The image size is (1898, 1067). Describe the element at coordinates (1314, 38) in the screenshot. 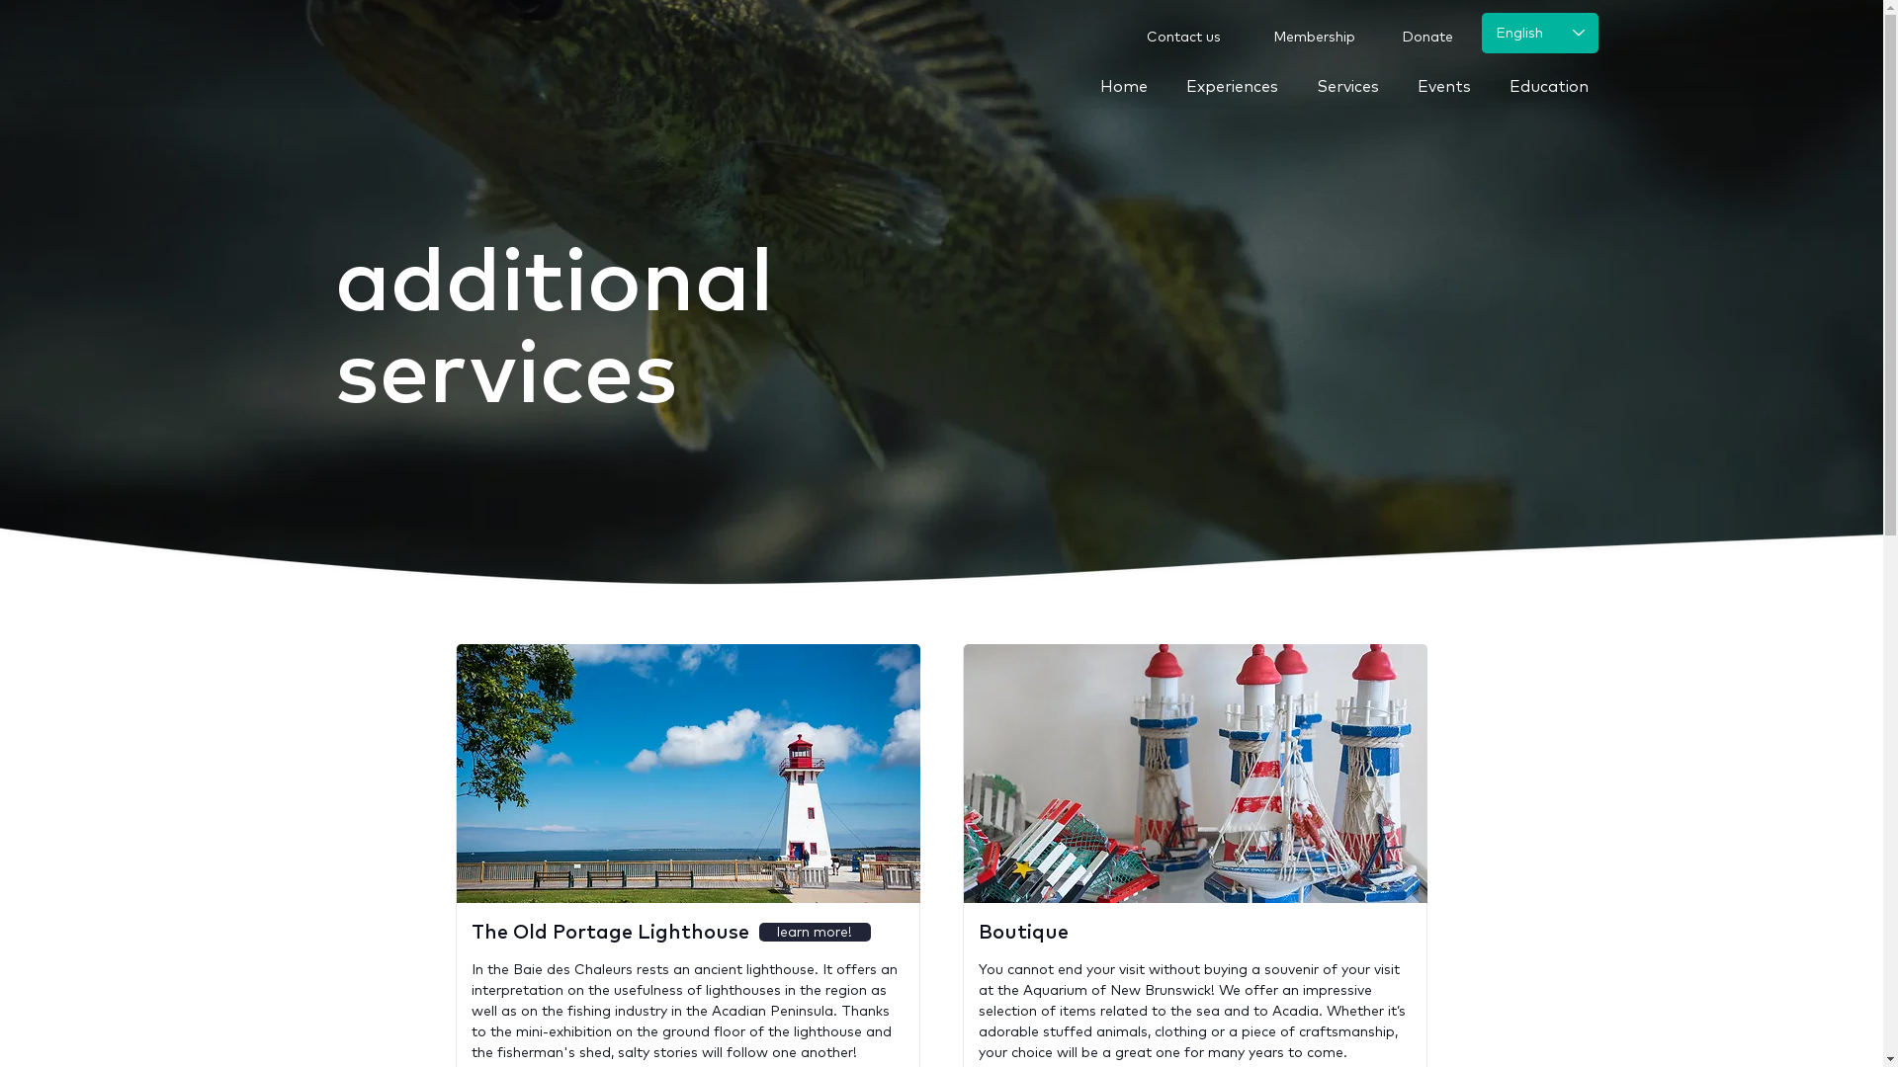

I see `Membership` at that location.